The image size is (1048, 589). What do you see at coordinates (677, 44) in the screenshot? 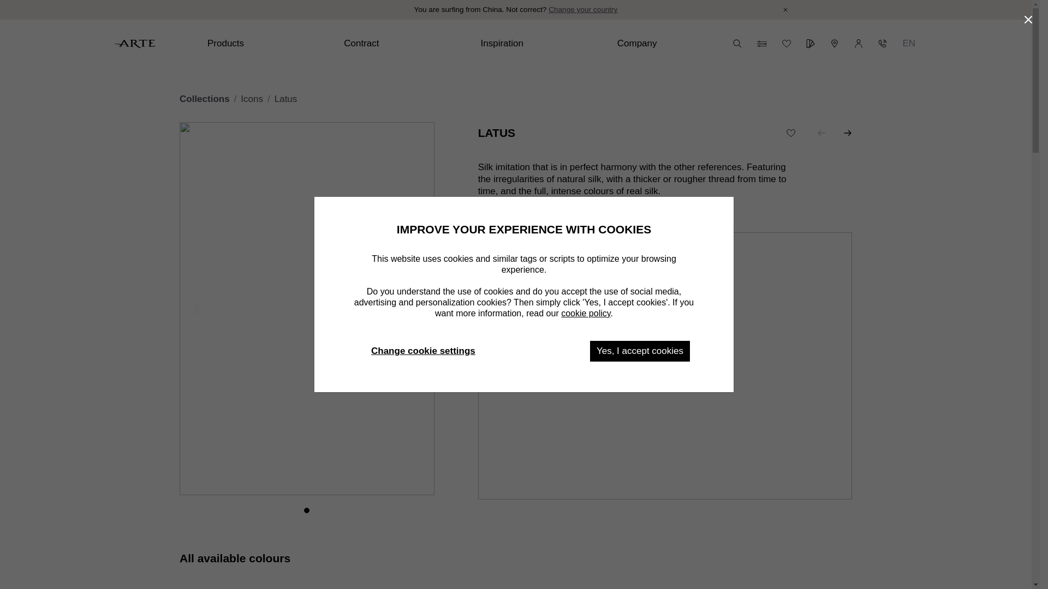
I see `Company` at bounding box center [677, 44].